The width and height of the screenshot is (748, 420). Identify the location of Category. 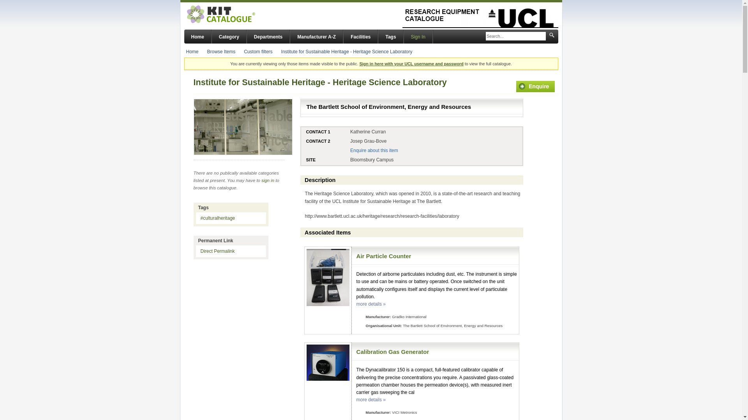
(229, 37).